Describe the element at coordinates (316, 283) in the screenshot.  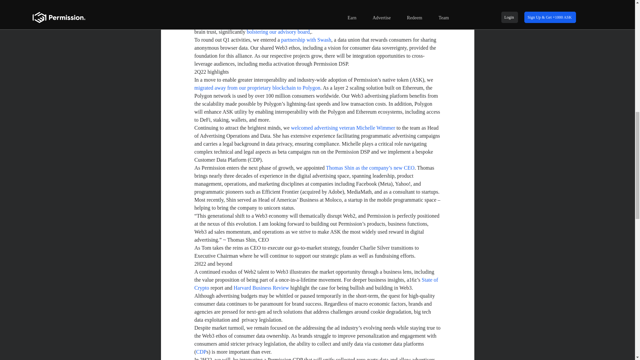
I see `State of Crypto` at that location.